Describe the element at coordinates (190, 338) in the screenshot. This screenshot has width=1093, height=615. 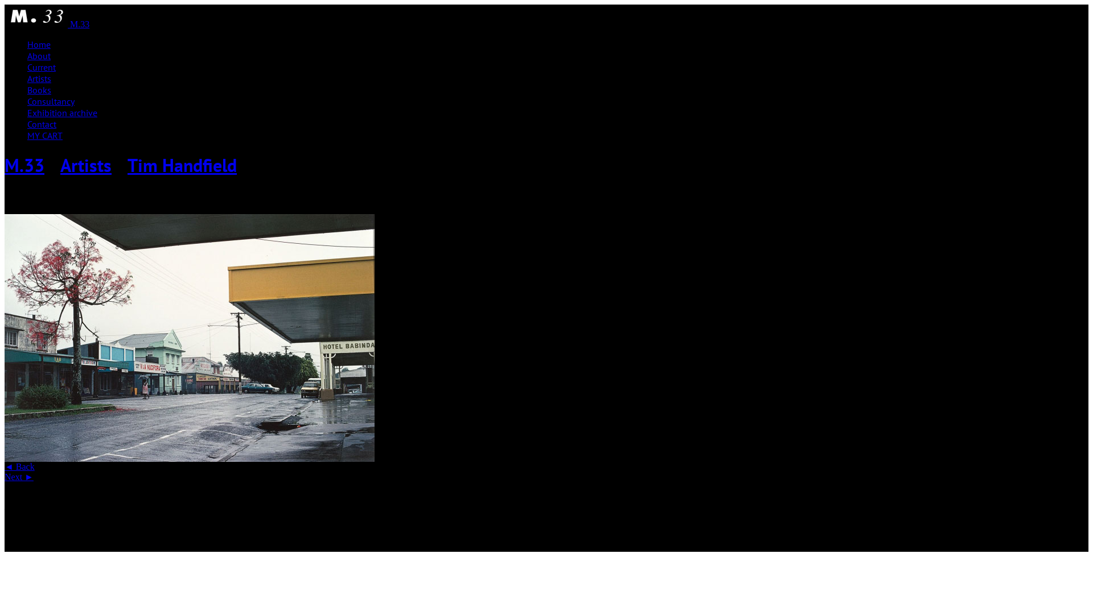
I see `Australia 1980 - 1988 1` at that location.